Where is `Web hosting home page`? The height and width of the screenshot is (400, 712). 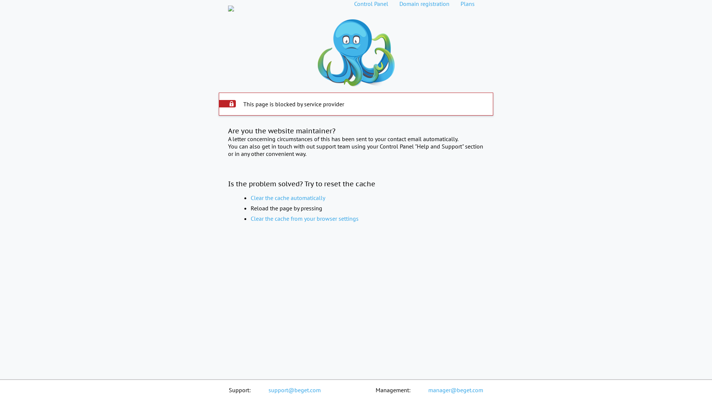
Web hosting home page is located at coordinates (231, 4).